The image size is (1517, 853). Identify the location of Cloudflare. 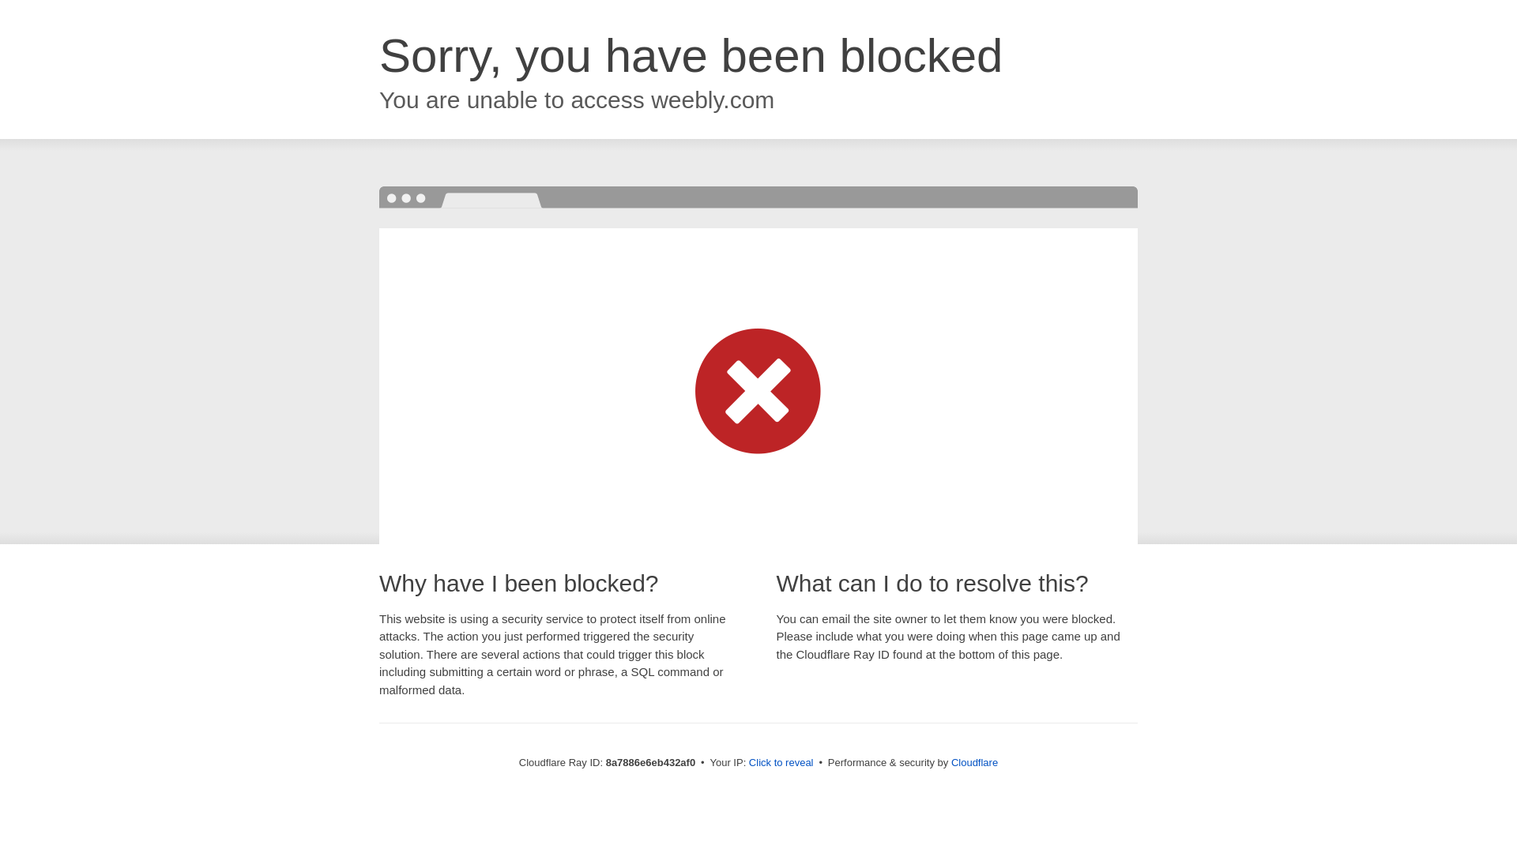
(974, 762).